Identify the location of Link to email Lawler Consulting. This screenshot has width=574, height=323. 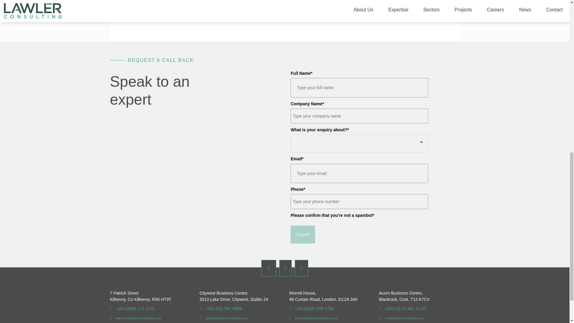
(224, 318).